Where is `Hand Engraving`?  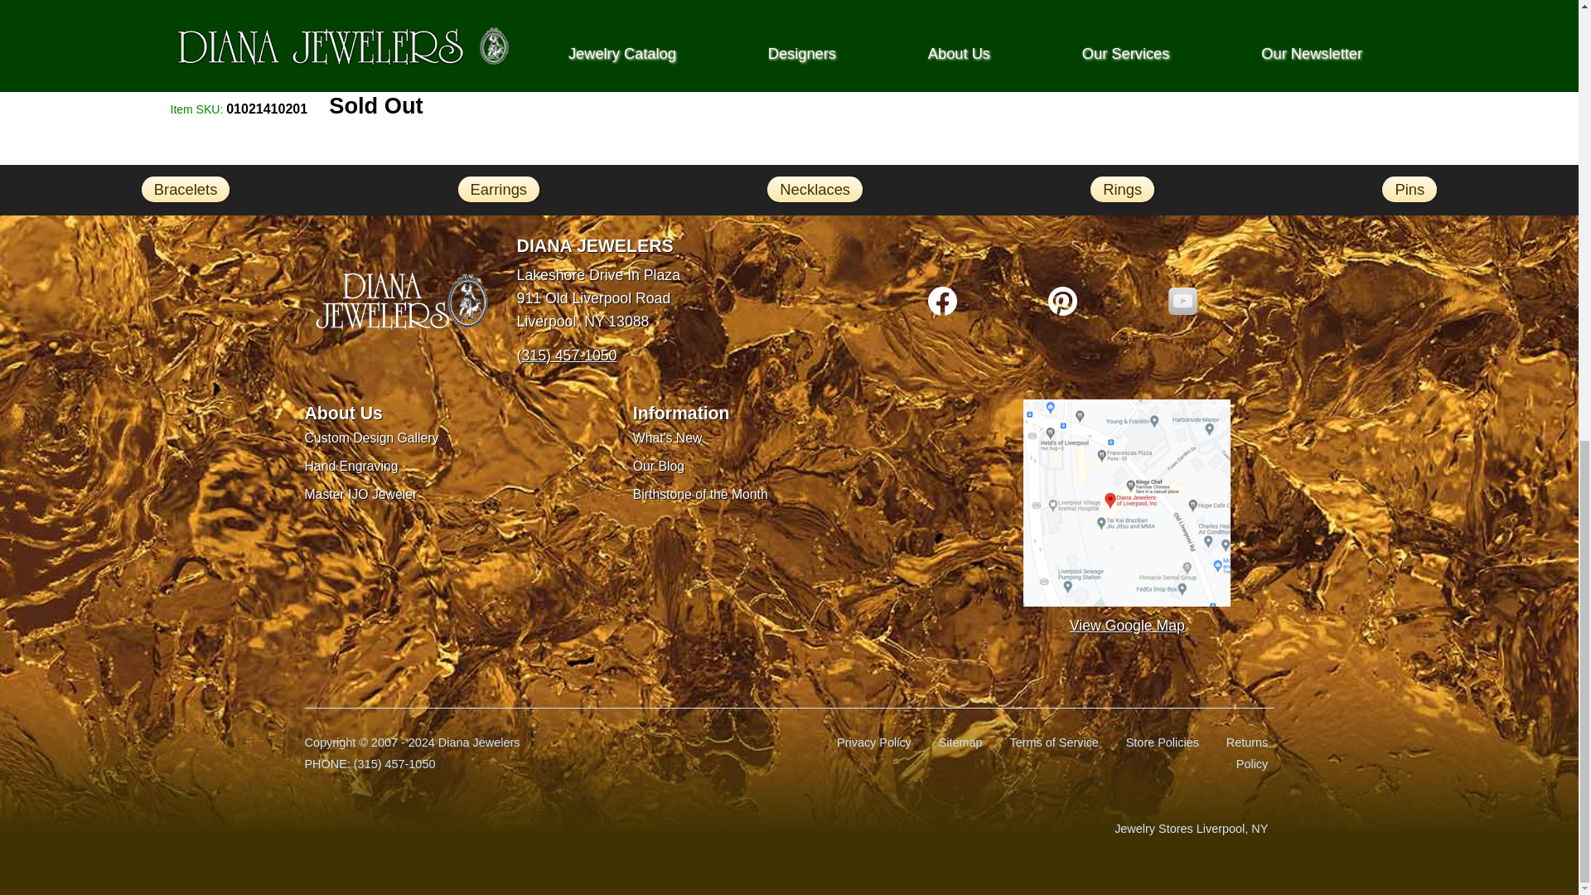 Hand Engraving is located at coordinates (351, 466).